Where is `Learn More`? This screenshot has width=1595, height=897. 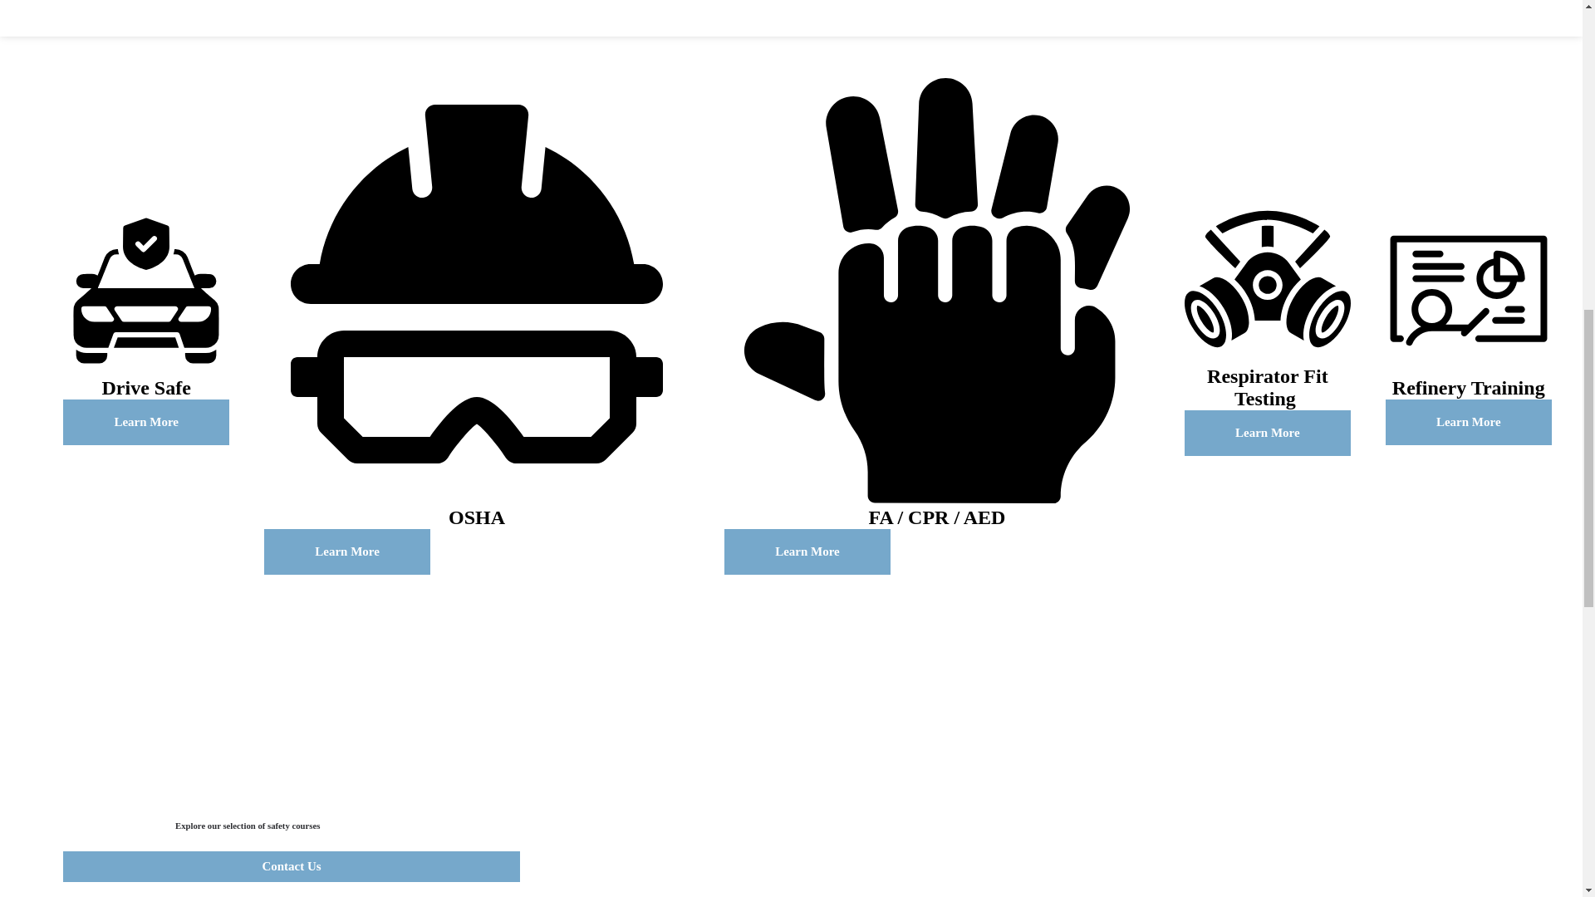 Learn More is located at coordinates (146, 422).